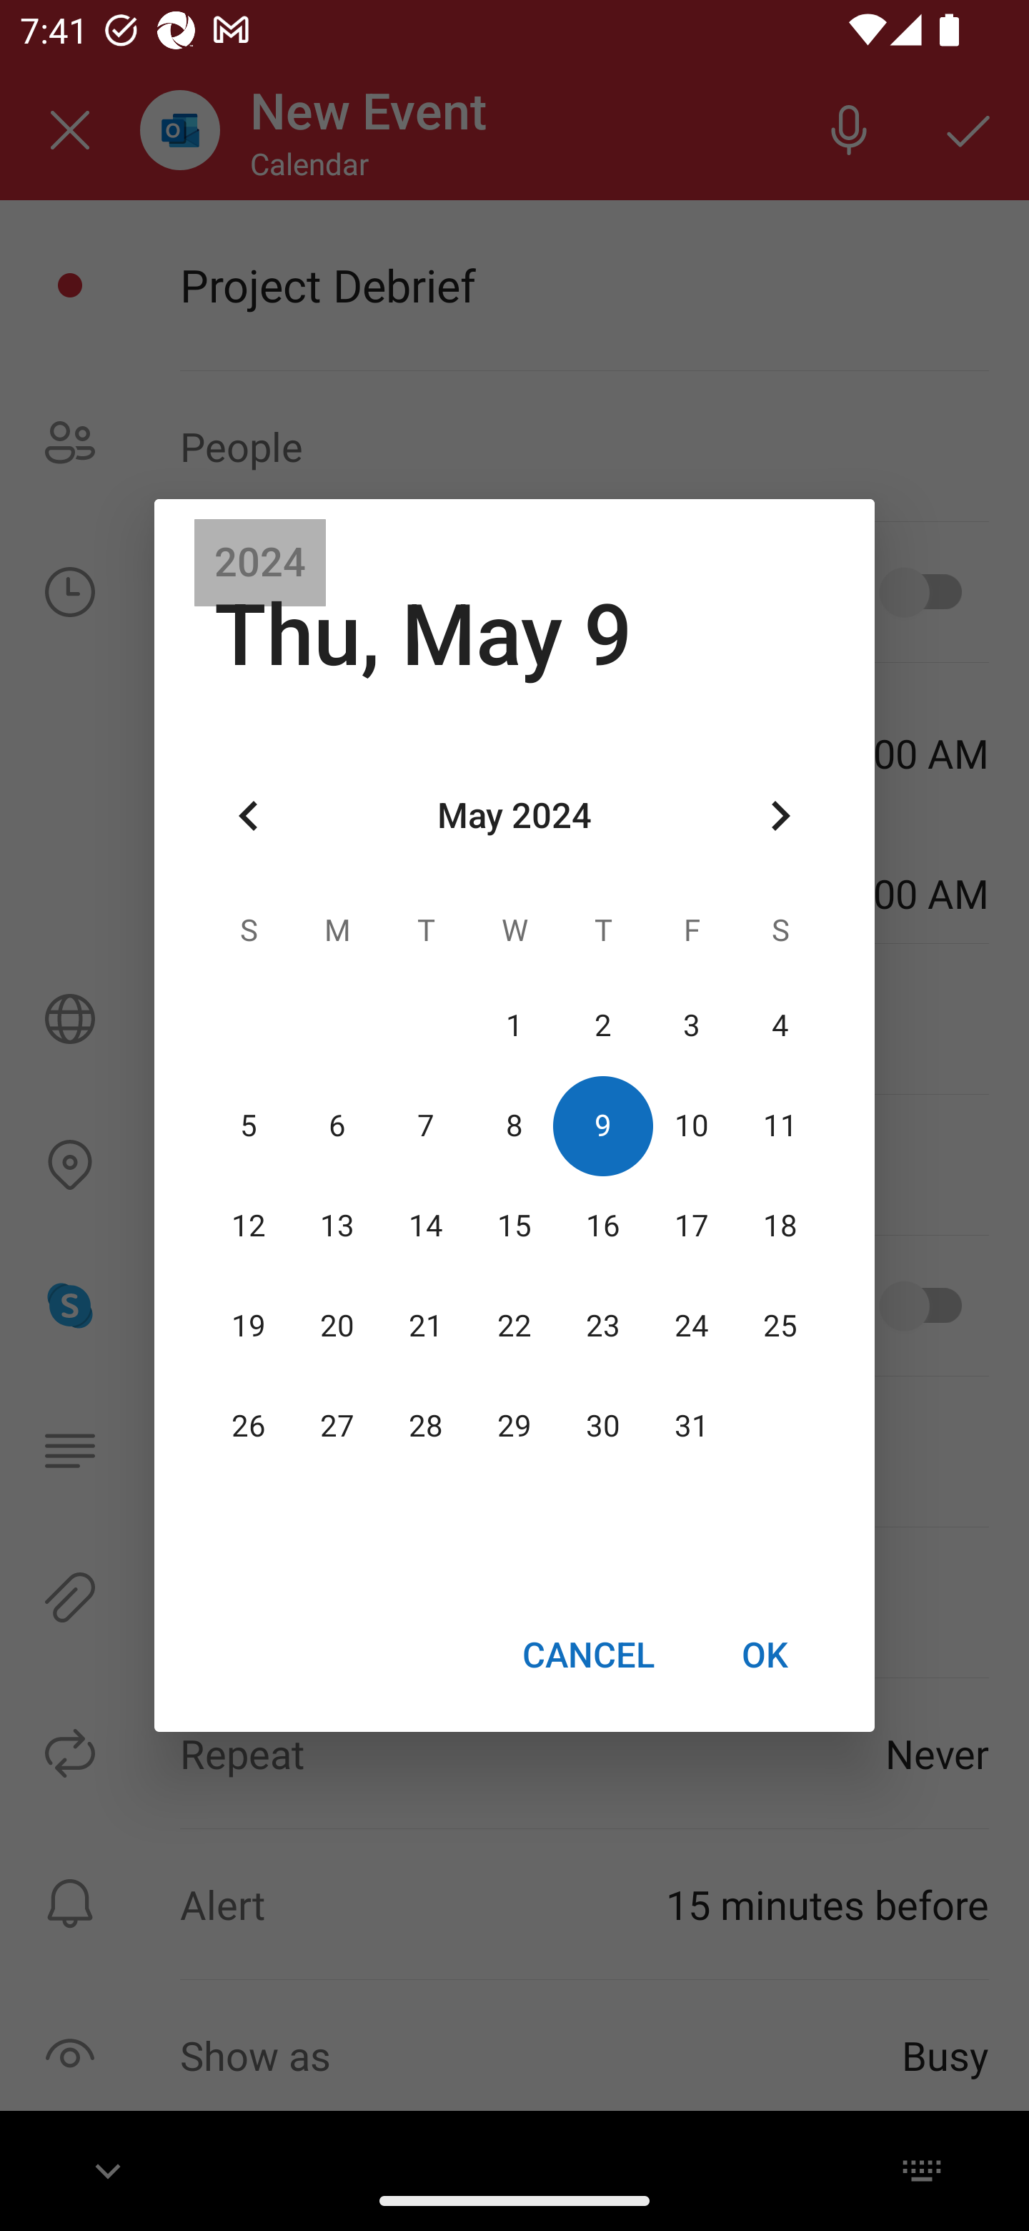 This screenshot has width=1029, height=2231. What do you see at coordinates (691, 1427) in the screenshot?
I see `31 31 May 2024` at bounding box center [691, 1427].